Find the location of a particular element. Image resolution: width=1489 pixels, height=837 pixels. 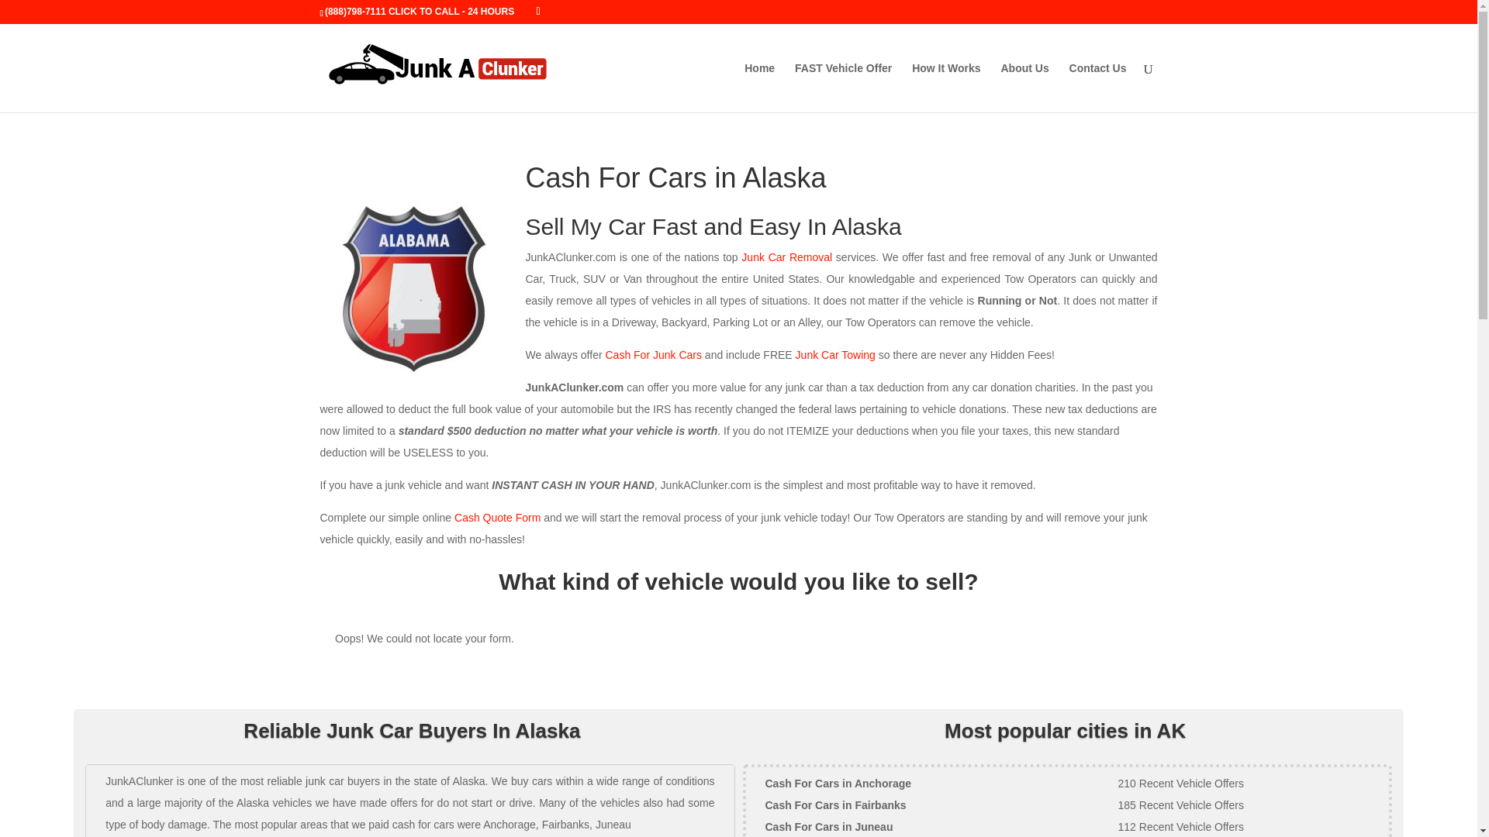

Junk Car Removal is located at coordinates (786, 257).